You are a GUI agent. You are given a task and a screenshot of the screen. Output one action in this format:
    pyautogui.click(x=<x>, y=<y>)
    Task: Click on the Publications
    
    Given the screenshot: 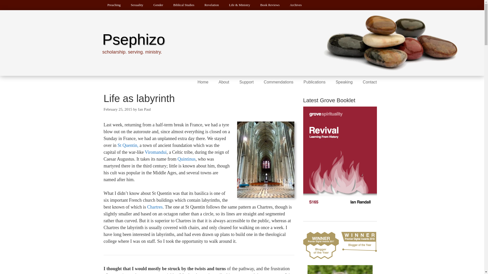 What is the action you would take?
    pyautogui.click(x=314, y=82)
    